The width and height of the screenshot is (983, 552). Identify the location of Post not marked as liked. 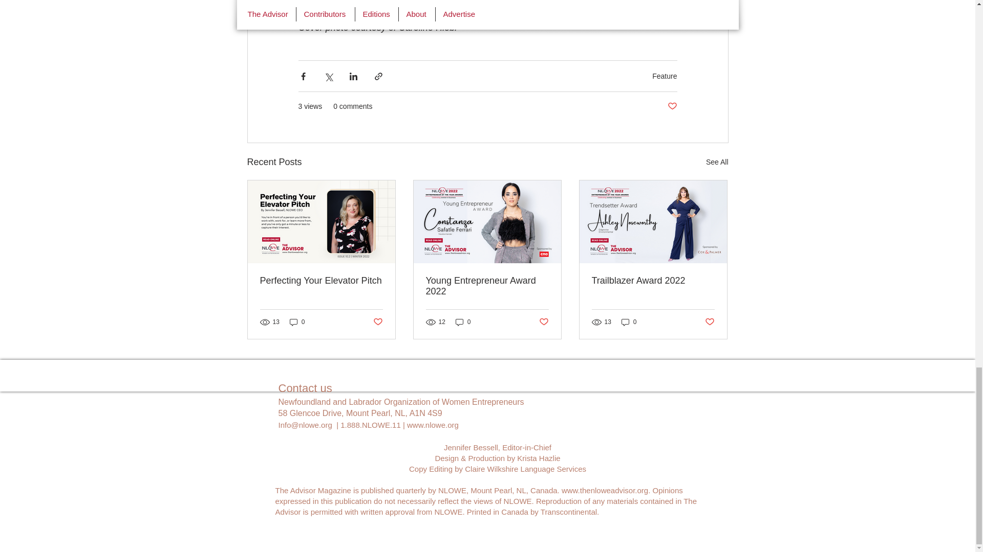
(710, 322).